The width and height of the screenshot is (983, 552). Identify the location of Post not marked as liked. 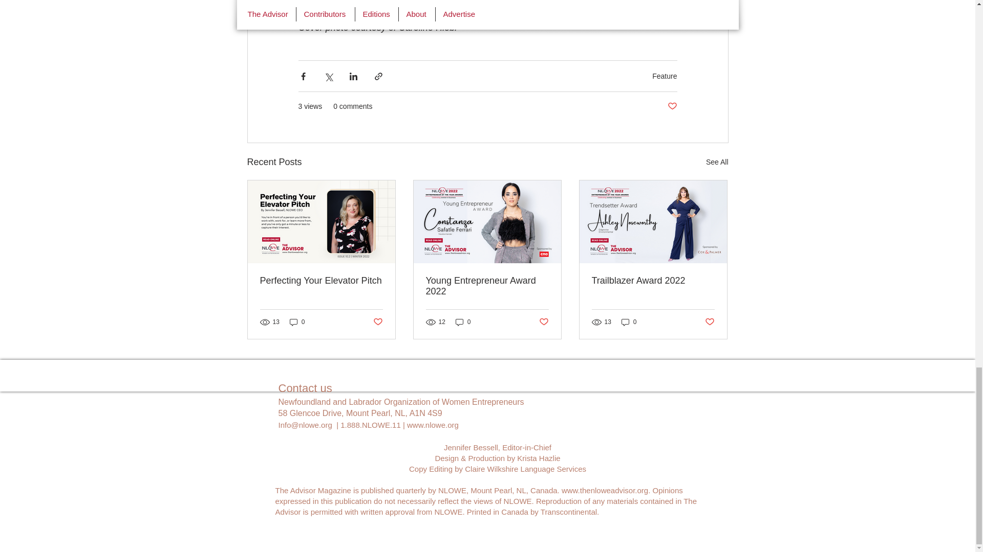
(710, 322).